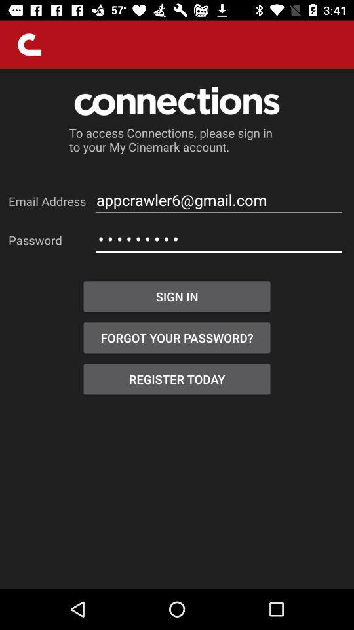  Describe the element at coordinates (219, 199) in the screenshot. I see `press the appcrawler6@gmail.com icon` at that location.